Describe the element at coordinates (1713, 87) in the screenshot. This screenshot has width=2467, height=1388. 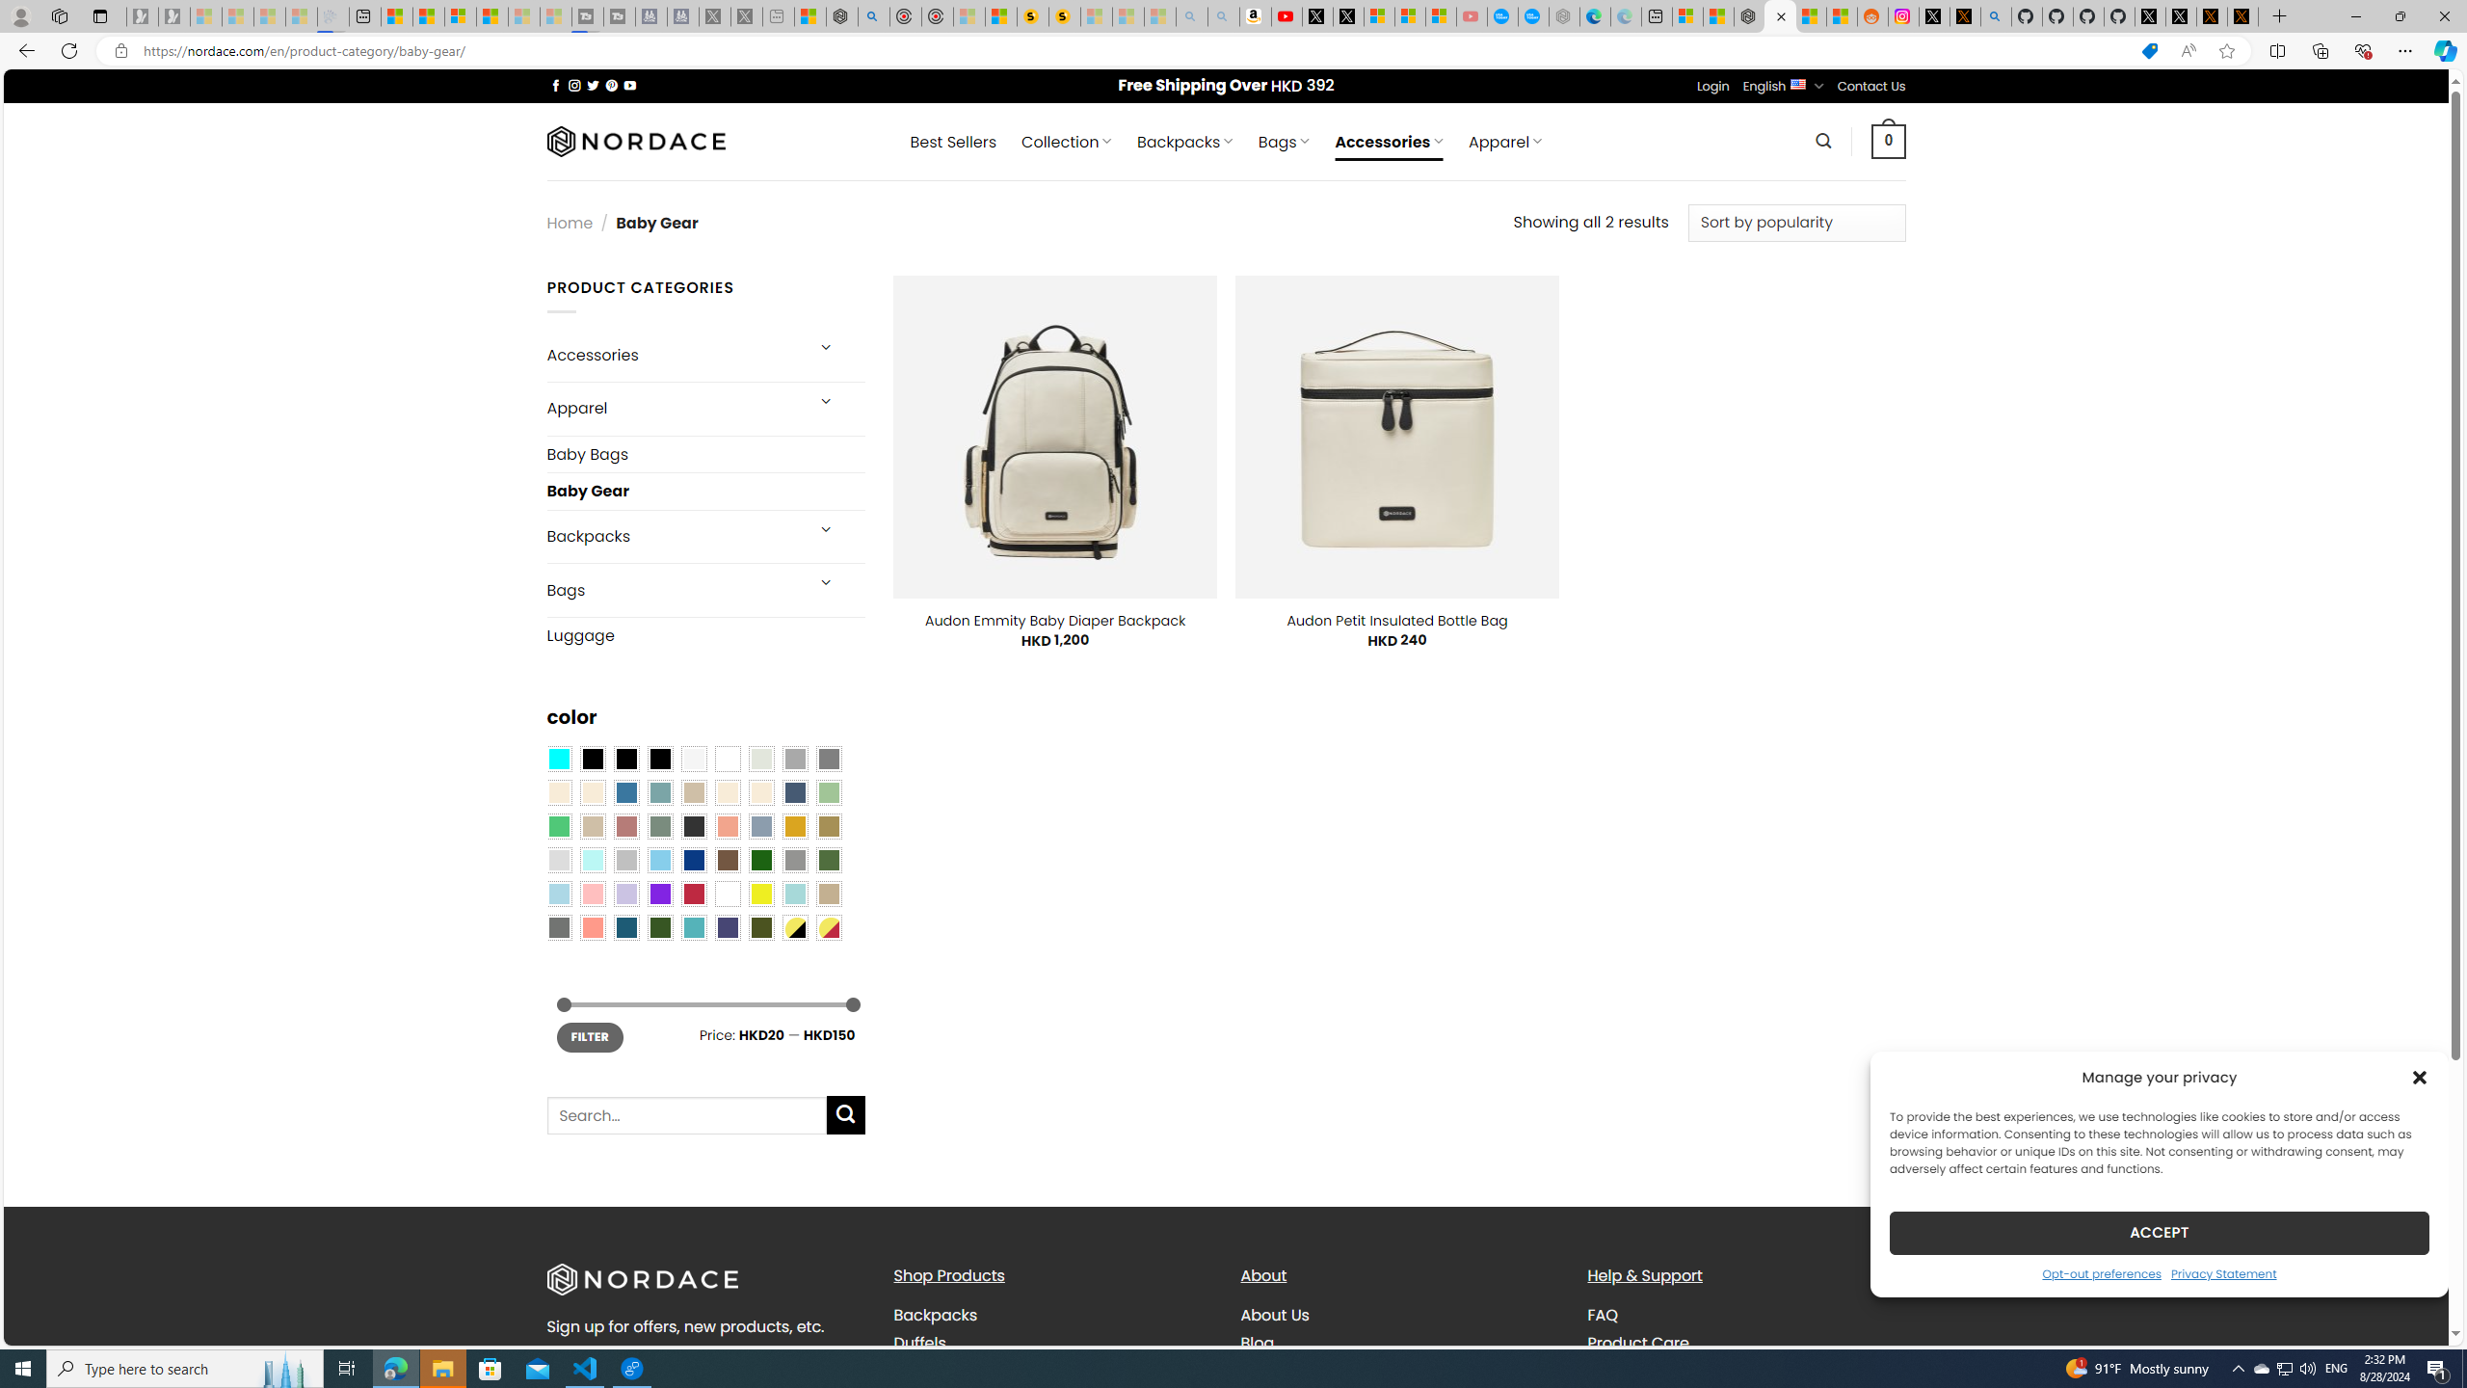
I see `Login` at that location.